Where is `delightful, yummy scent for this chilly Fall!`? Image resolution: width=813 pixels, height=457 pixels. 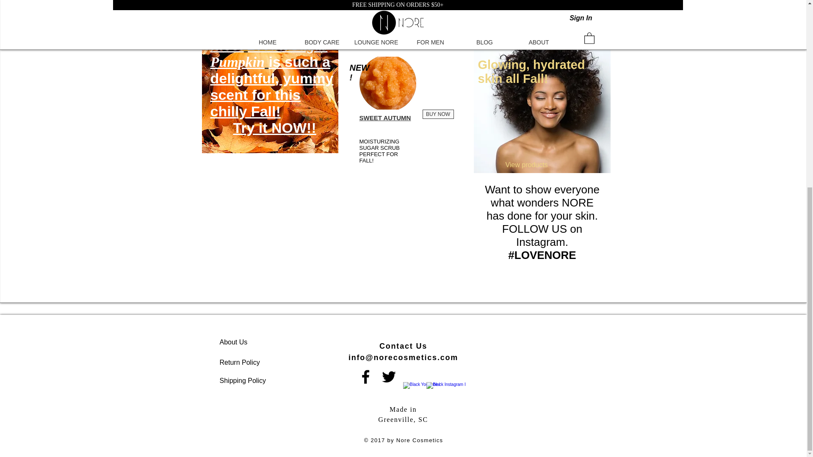 delightful, yummy scent for this chilly Fall! is located at coordinates (271, 95).